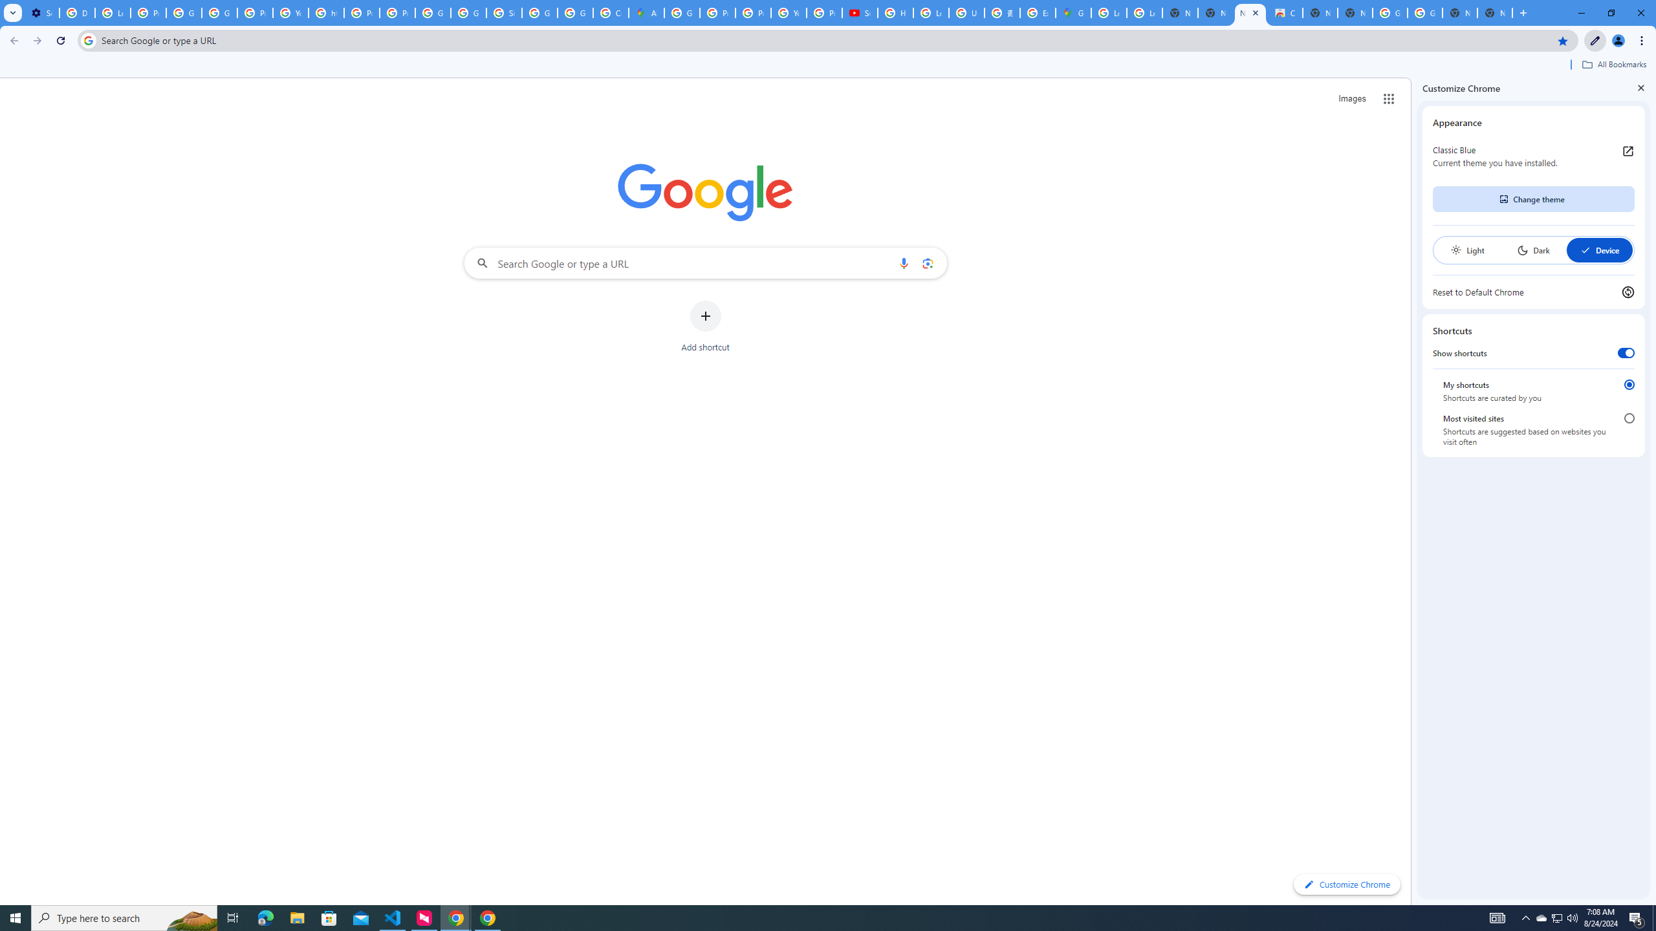 Image resolution: width=1656 pixels, height=931 pixels. I want to click on Google Account Help, so click(184, 13).